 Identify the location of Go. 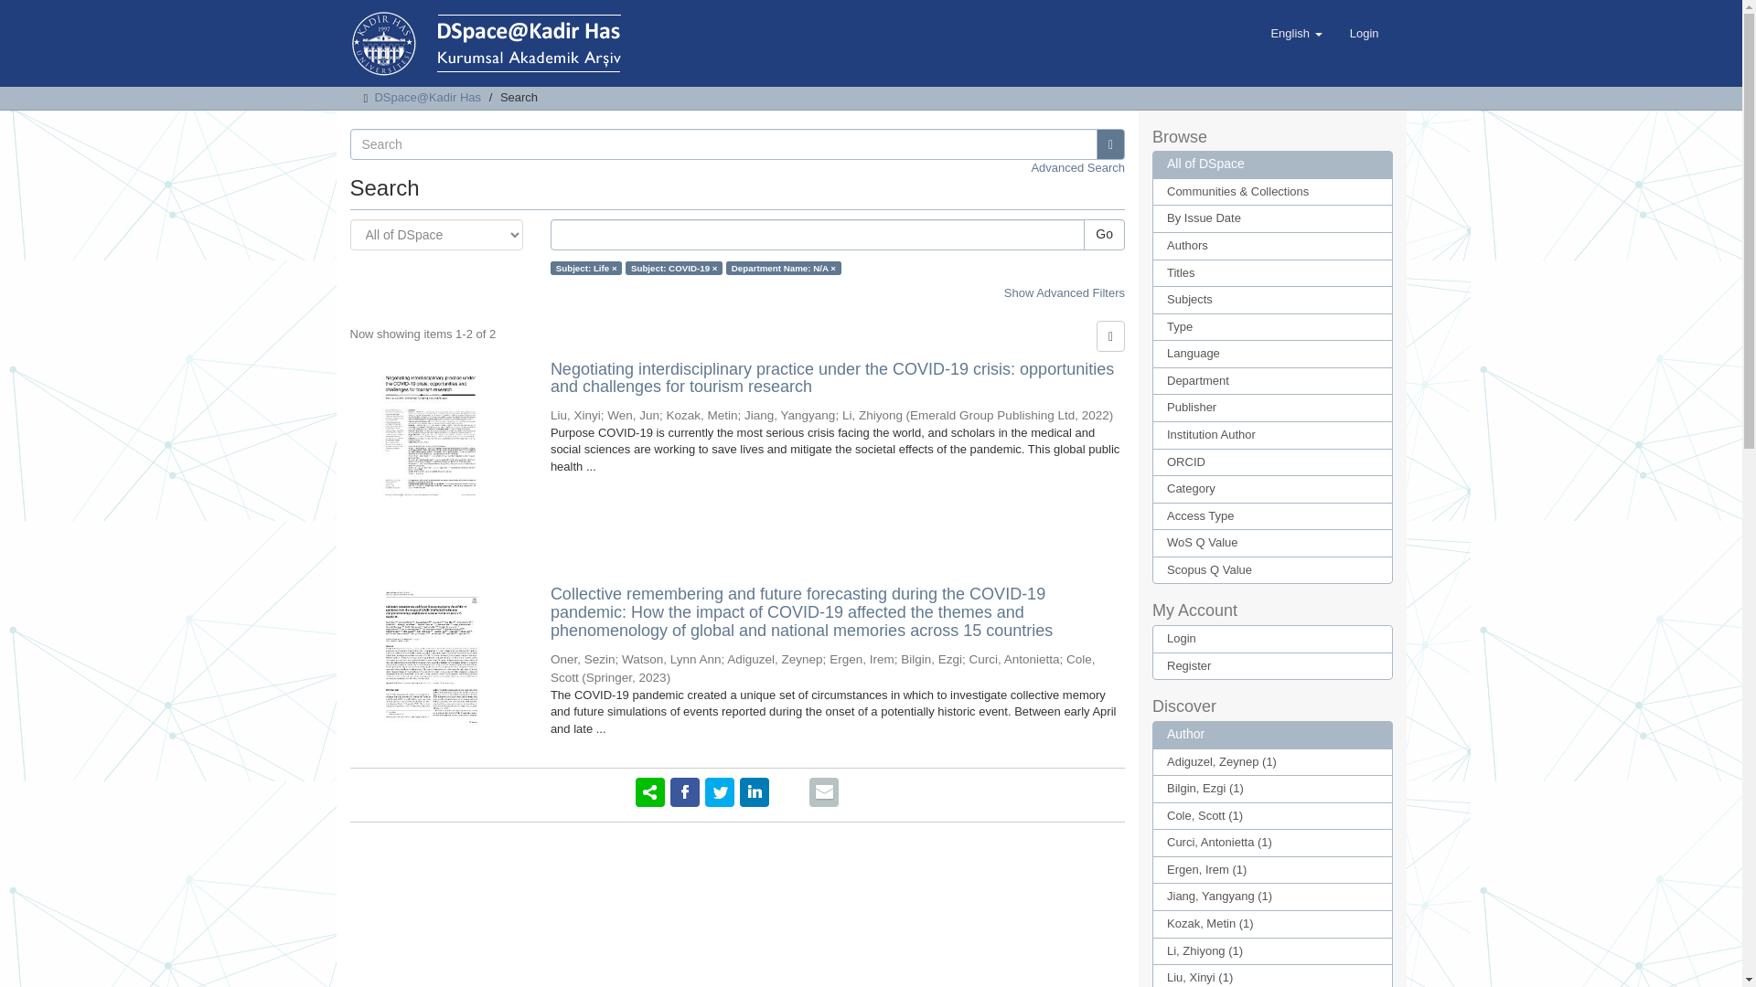
(1110, 144).